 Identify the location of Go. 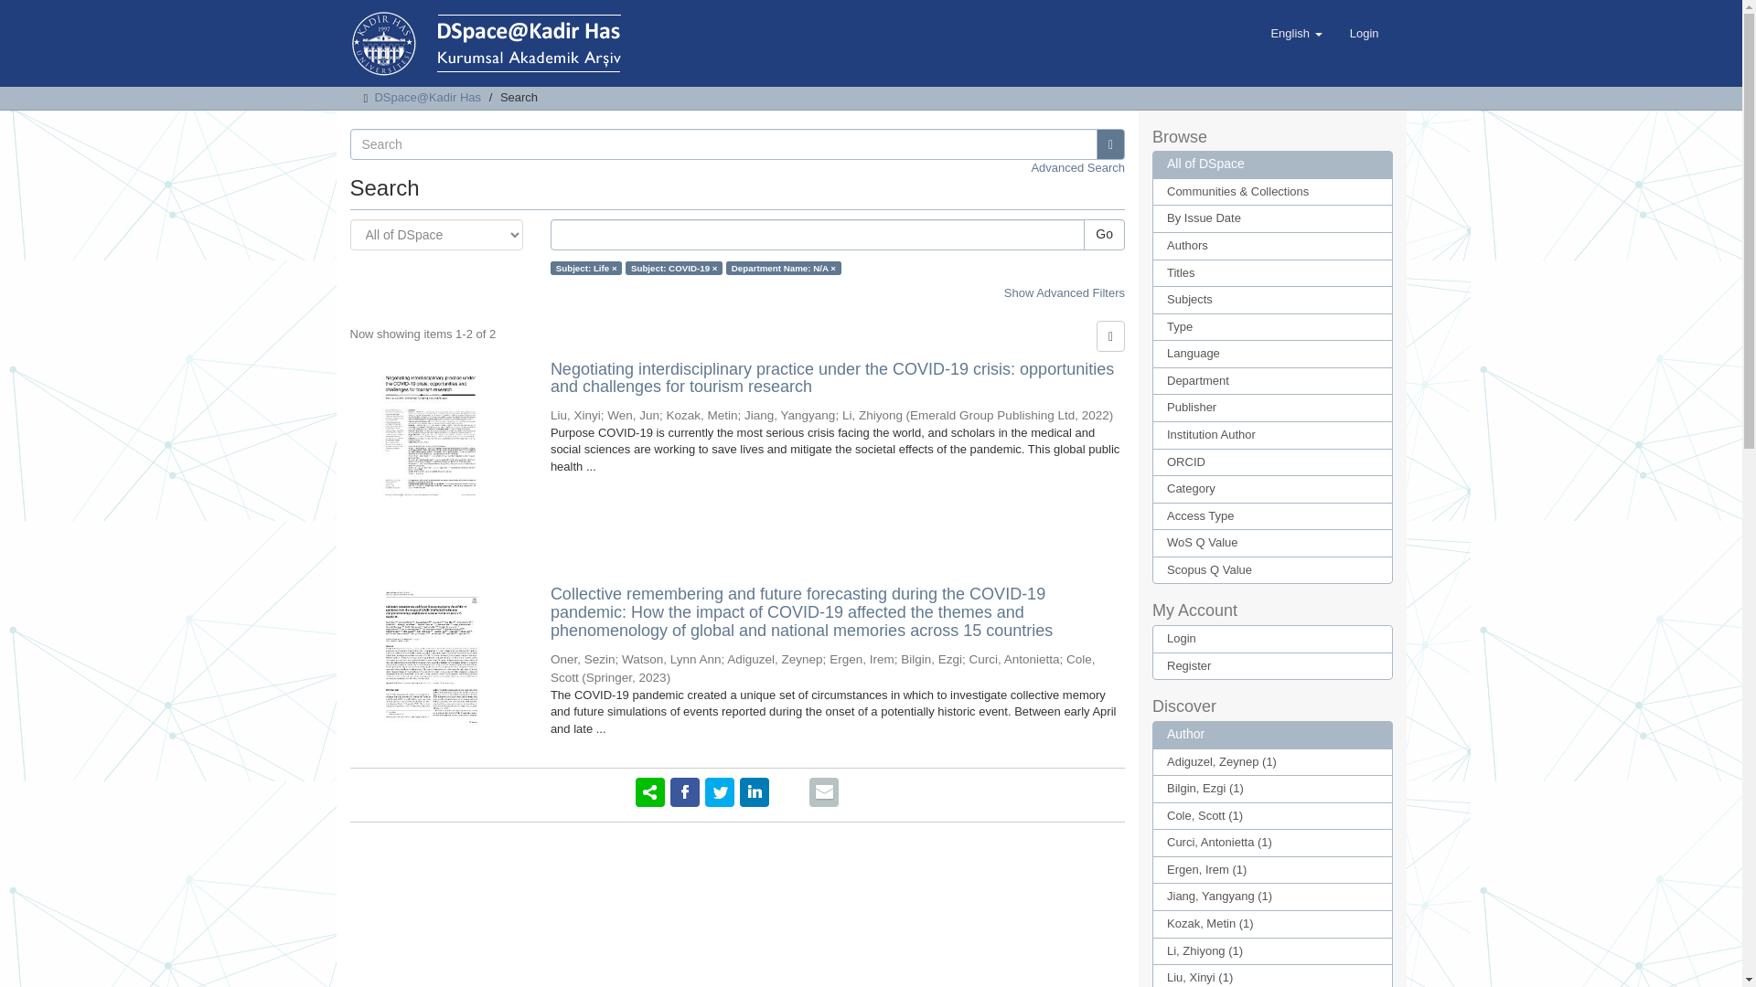
(1110, 144).